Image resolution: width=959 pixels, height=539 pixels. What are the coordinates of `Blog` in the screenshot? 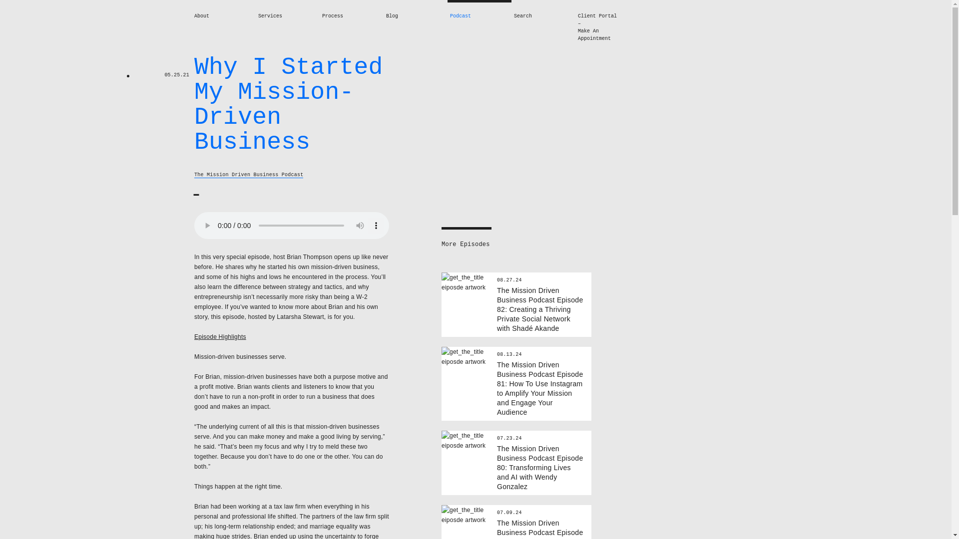 It's located at (392, 16).